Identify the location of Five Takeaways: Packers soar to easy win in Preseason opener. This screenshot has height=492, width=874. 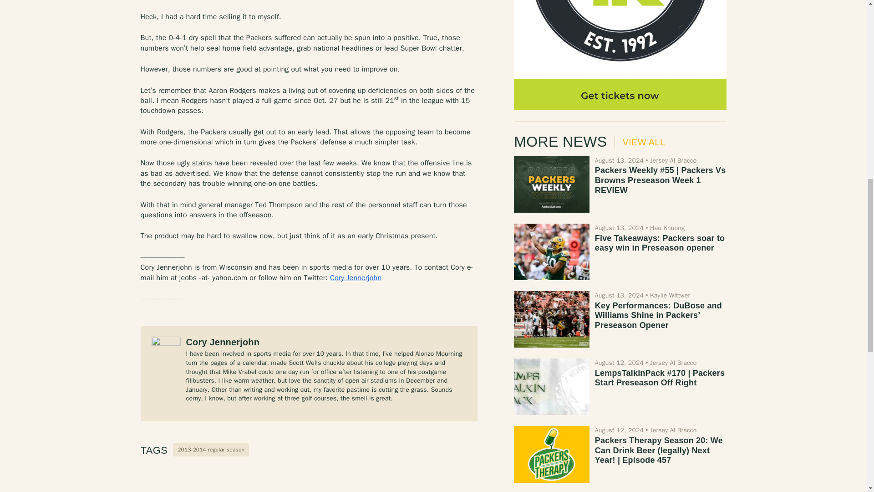
(660, 243).